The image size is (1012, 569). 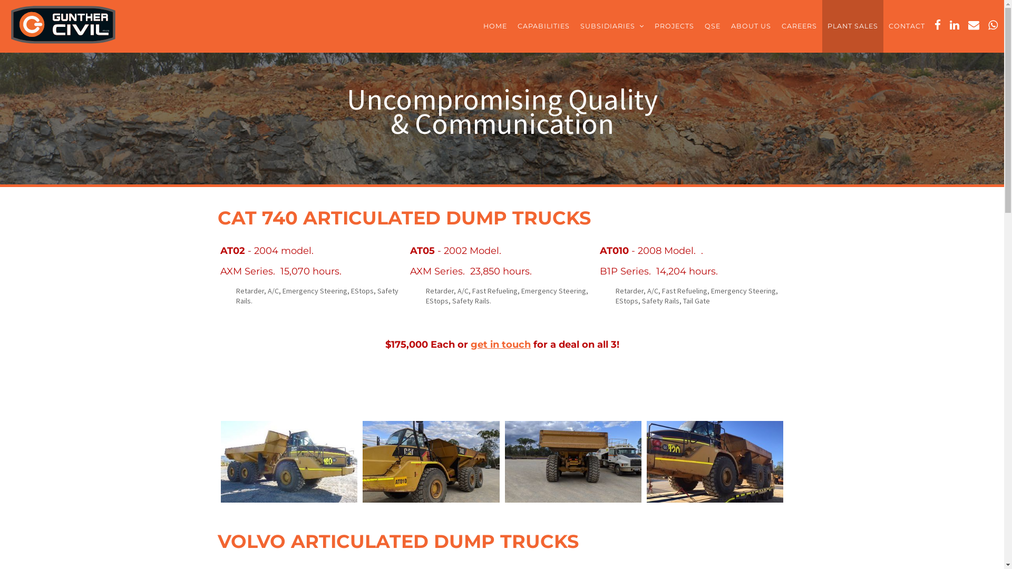 What do you see at coordinates (713, 26) in the screenshot?
I see `QSE` at bounding box center [713, 26].